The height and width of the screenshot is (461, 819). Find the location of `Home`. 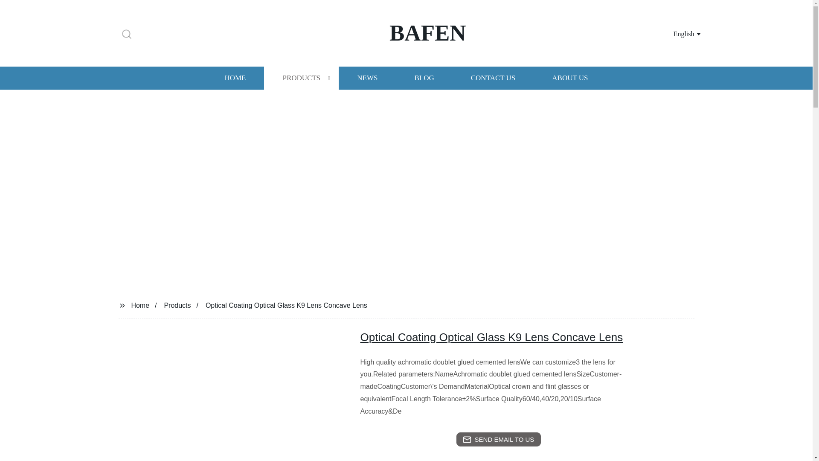

Home is located at coordinates (140, 305).